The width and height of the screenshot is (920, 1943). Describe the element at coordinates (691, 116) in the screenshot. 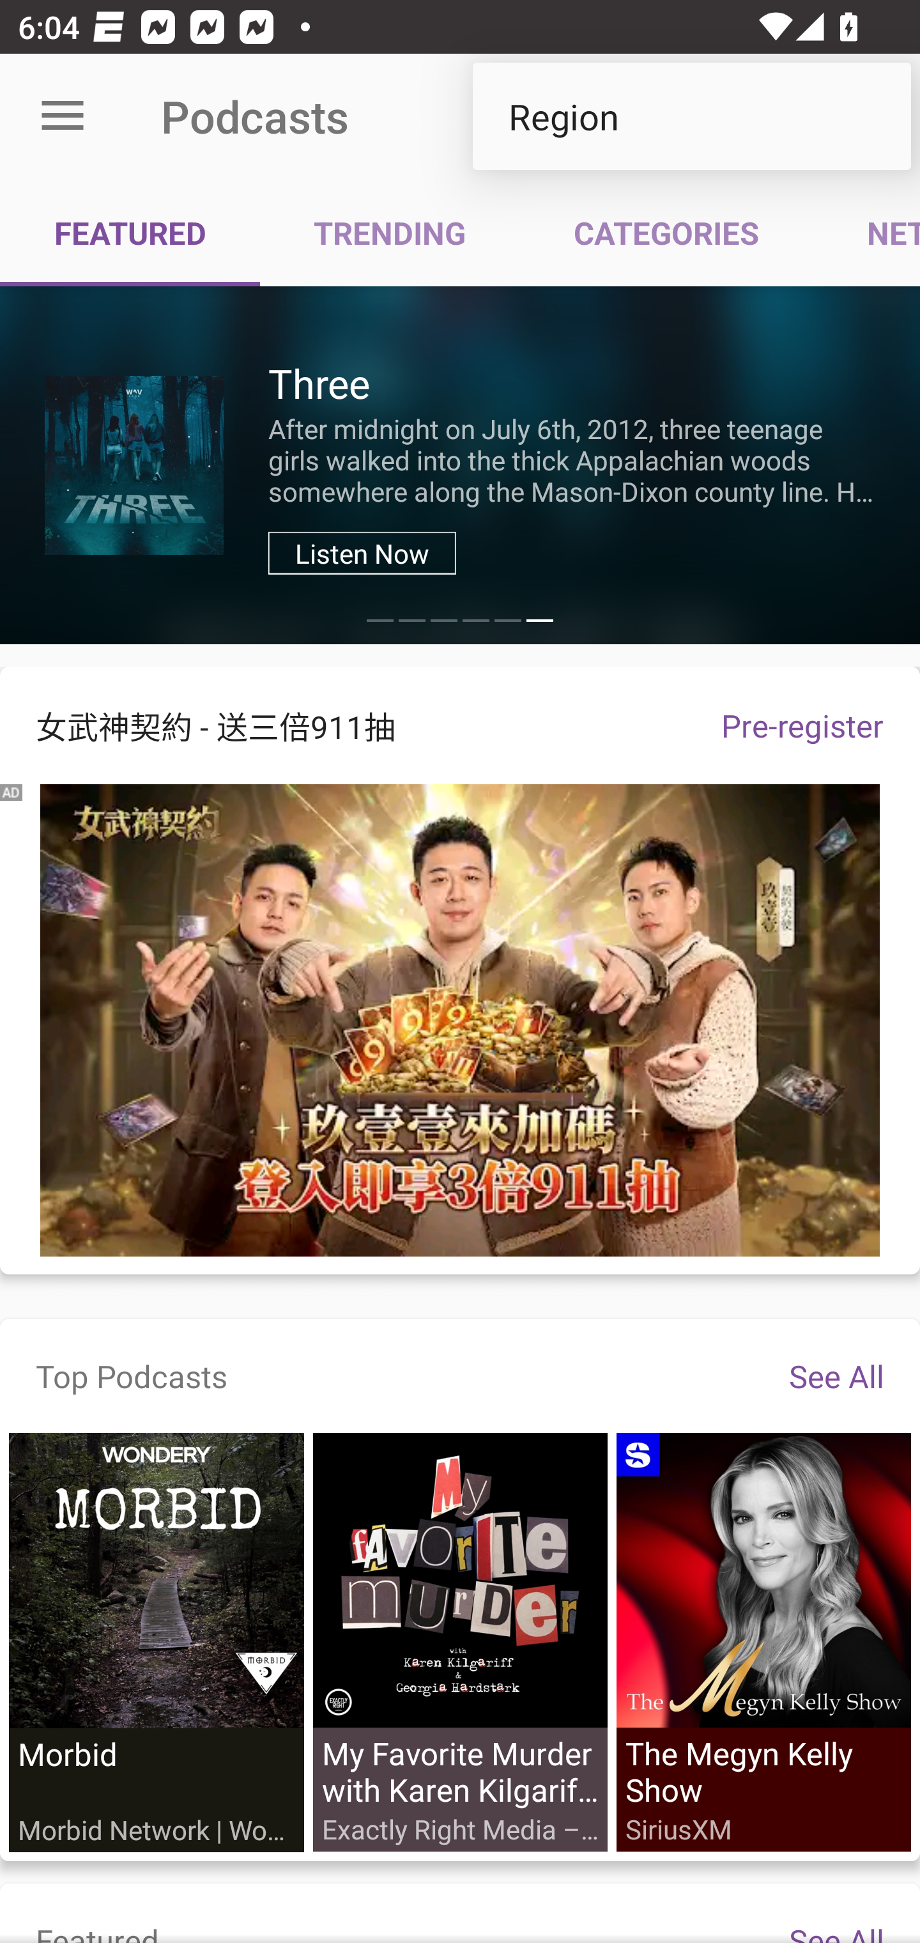

I see `Region` at that location.